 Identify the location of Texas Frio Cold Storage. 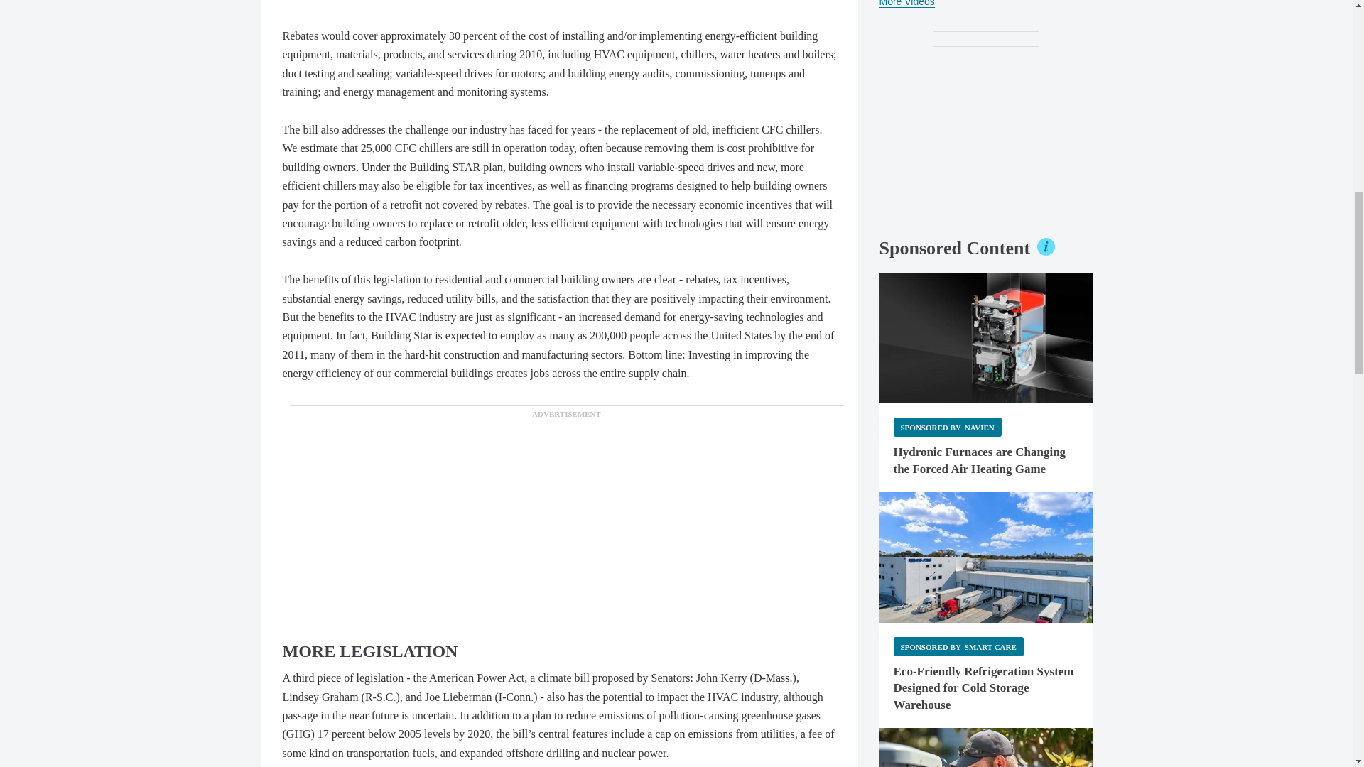
(986, 557).